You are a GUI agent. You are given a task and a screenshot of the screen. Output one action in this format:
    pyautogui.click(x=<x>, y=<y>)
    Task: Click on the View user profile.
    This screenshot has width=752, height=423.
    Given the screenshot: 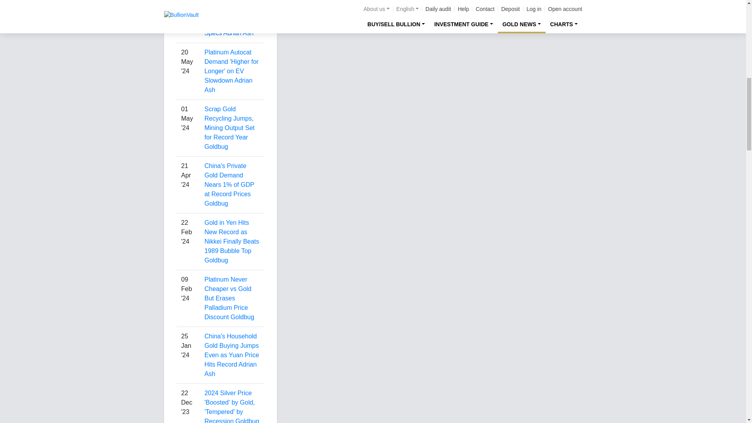 What is the action you would take?
    pyautogui.click(x=238, y=33)
    